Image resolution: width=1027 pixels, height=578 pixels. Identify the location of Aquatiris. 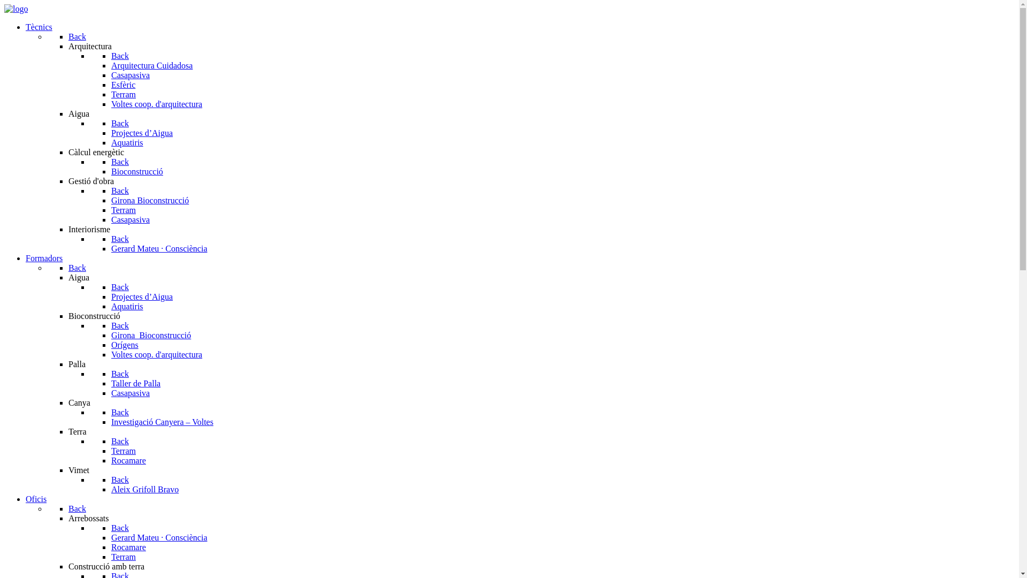
(127, 142).